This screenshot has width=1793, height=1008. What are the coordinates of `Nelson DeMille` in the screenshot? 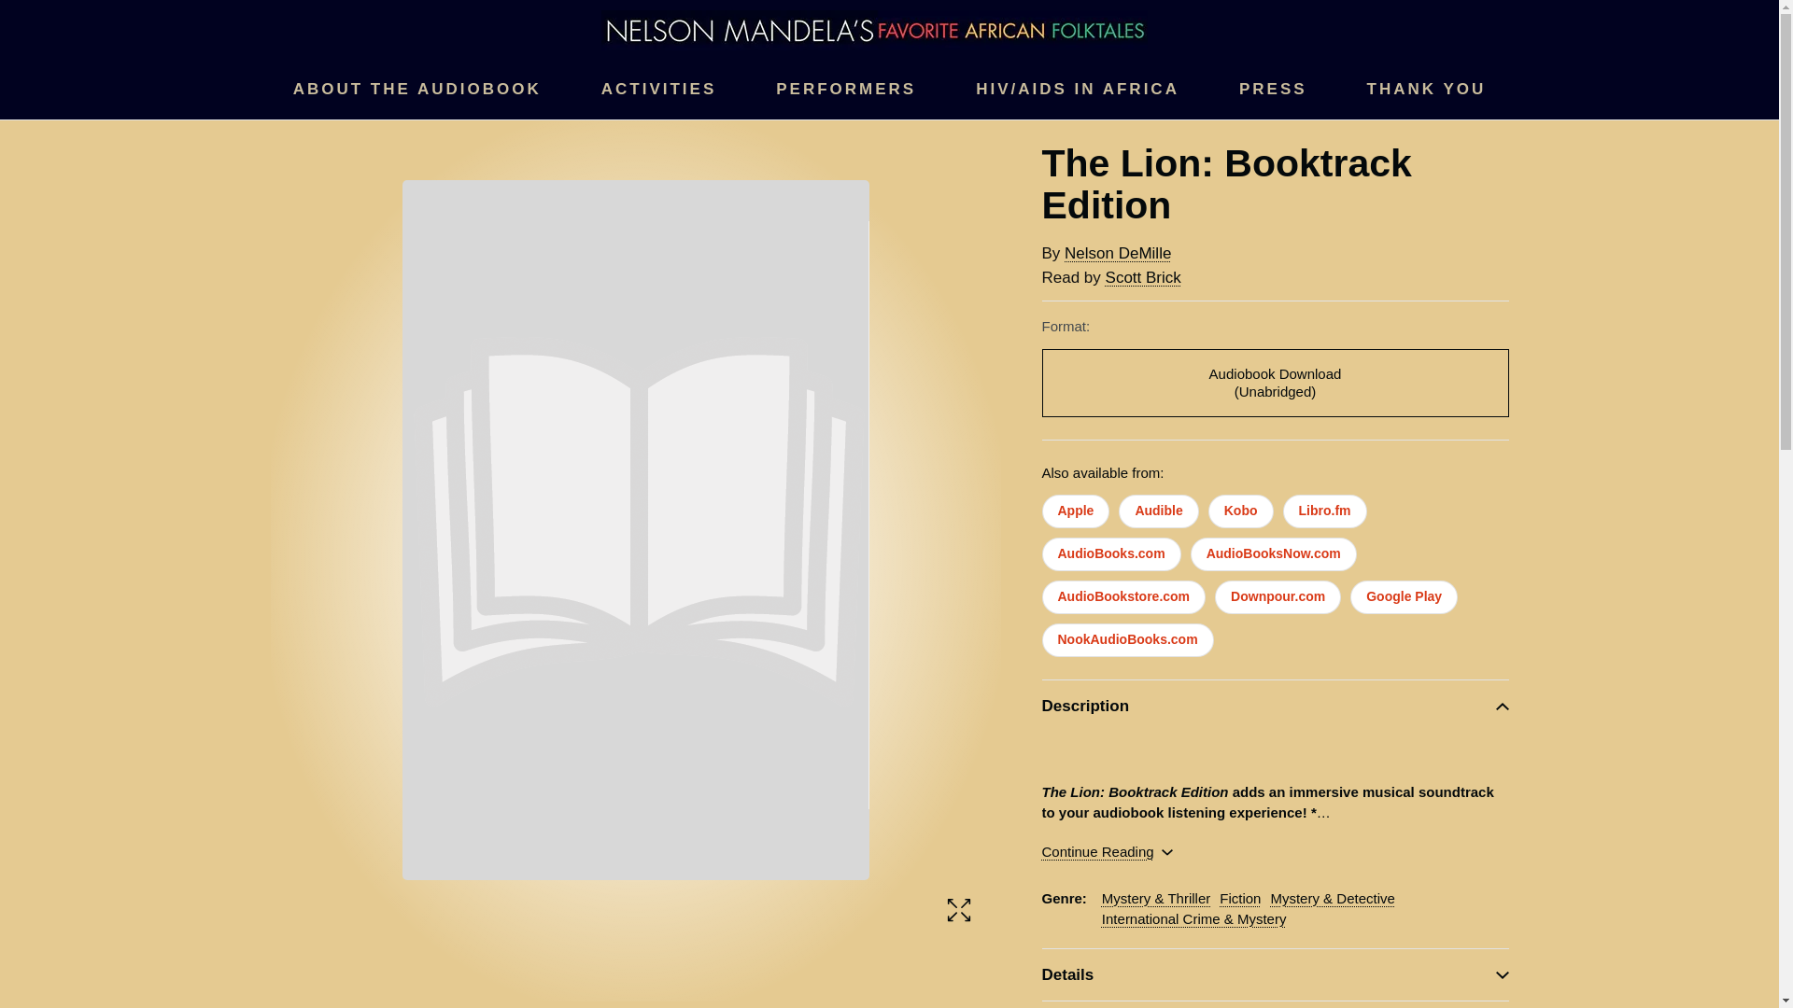 It's located at (1117, 253).